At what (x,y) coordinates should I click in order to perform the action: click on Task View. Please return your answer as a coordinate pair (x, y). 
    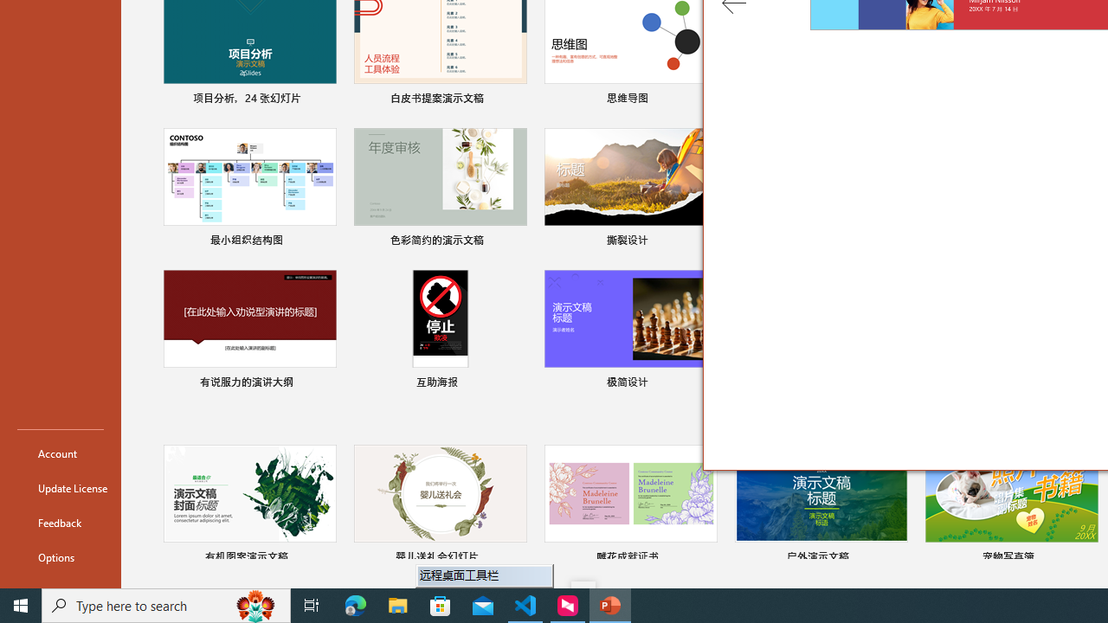
    Looking at the image, I should click on (312, 606).